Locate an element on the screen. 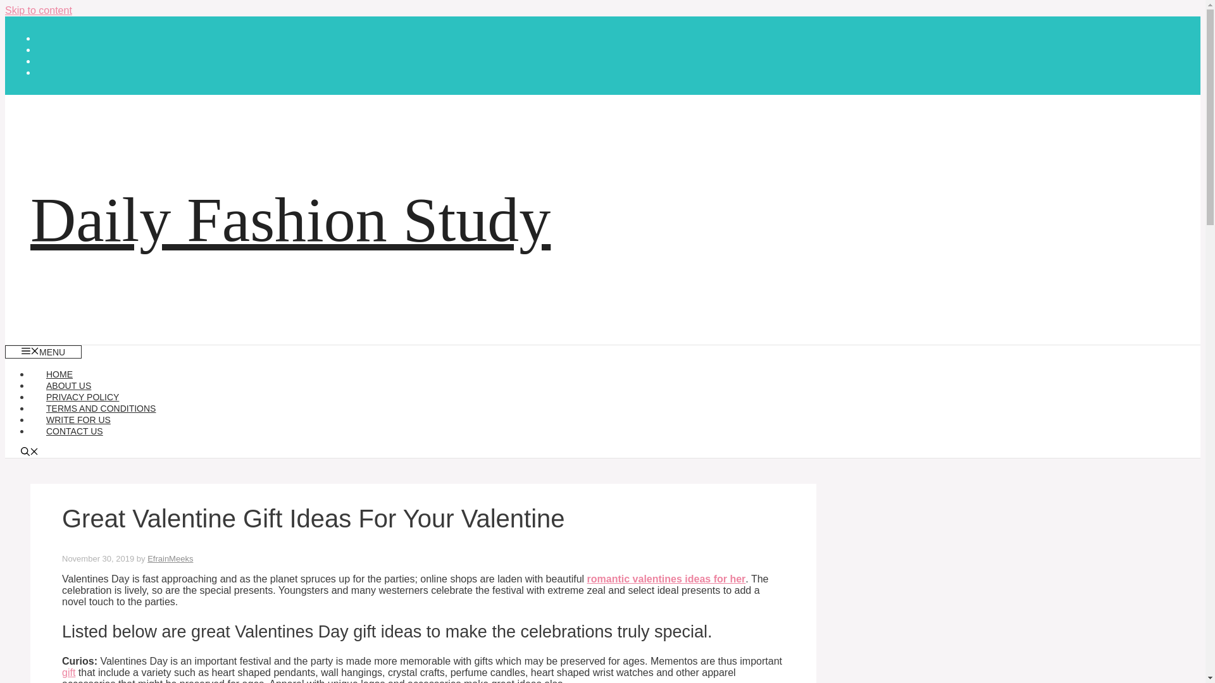 This screenshot has width=1215, height=683. TERMS AND CONDITIONS is located at coordinates (101, 409).